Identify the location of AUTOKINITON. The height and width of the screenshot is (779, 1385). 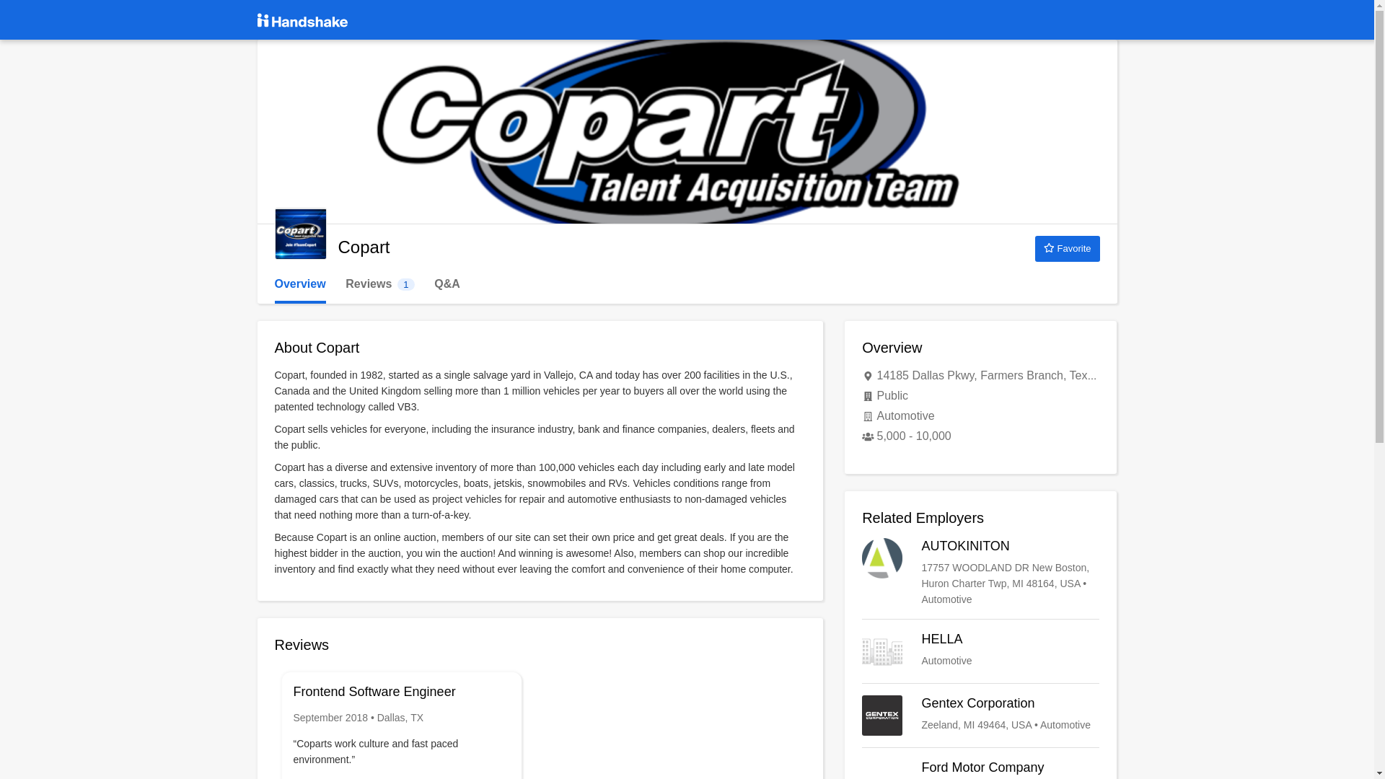
(980, 573).